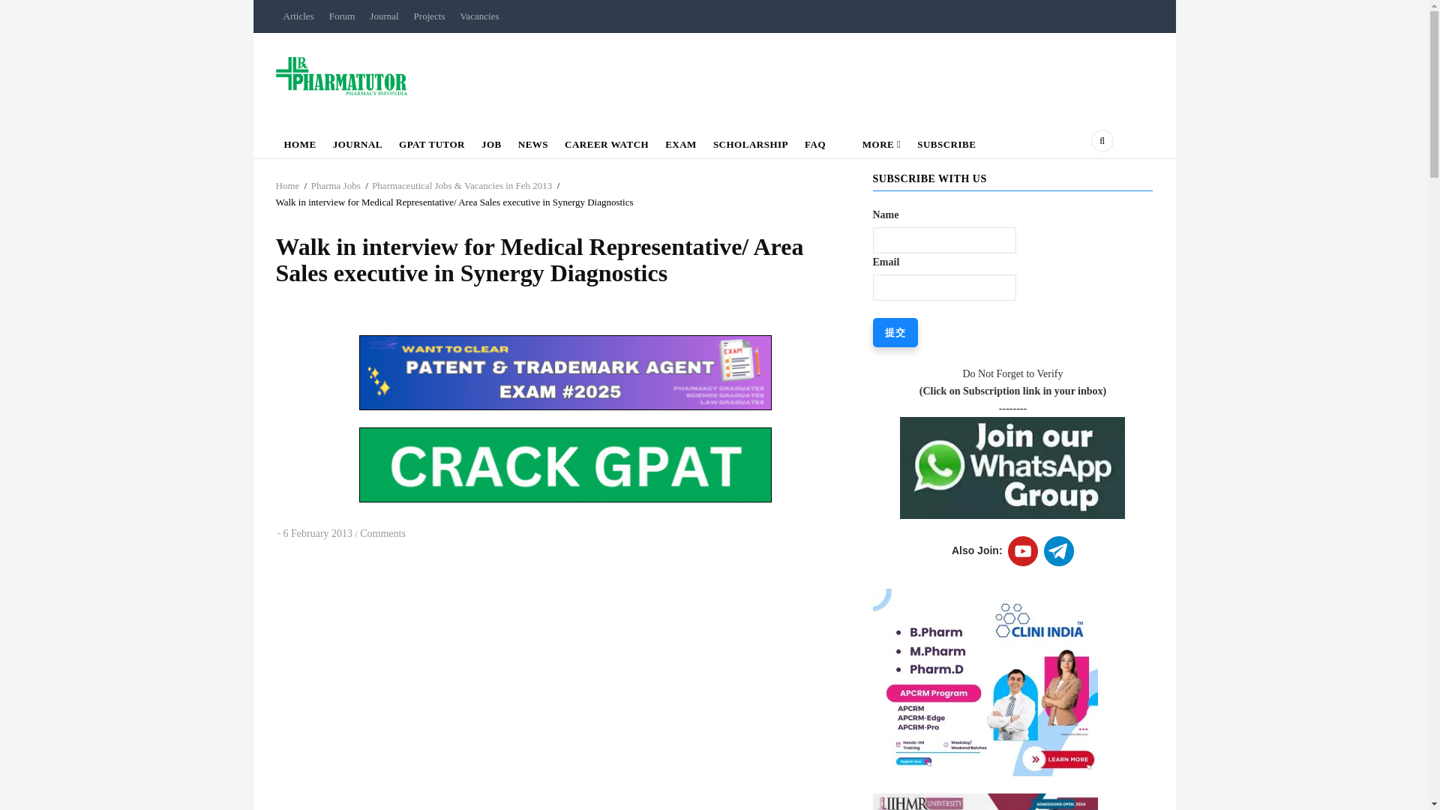  Describe the element at coordinates (300, 141) in the screenshot. I see `HOME` at that location.